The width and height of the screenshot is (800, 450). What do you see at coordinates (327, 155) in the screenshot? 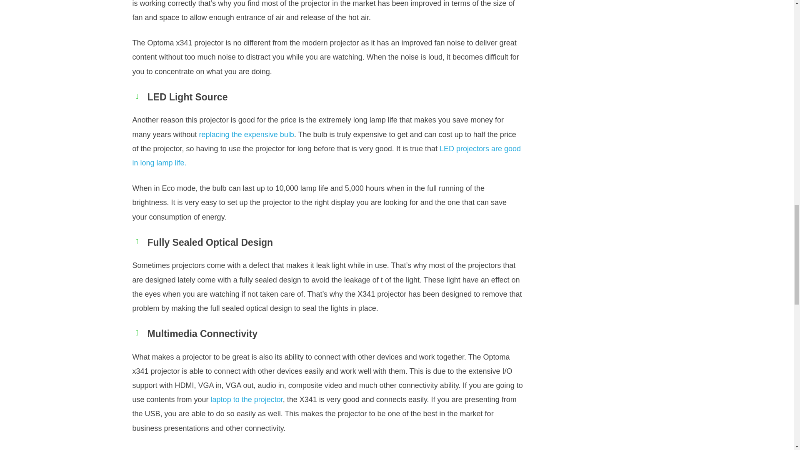
I see `LED projectors are good in long lamp life.` at bounding box center [327, 155].